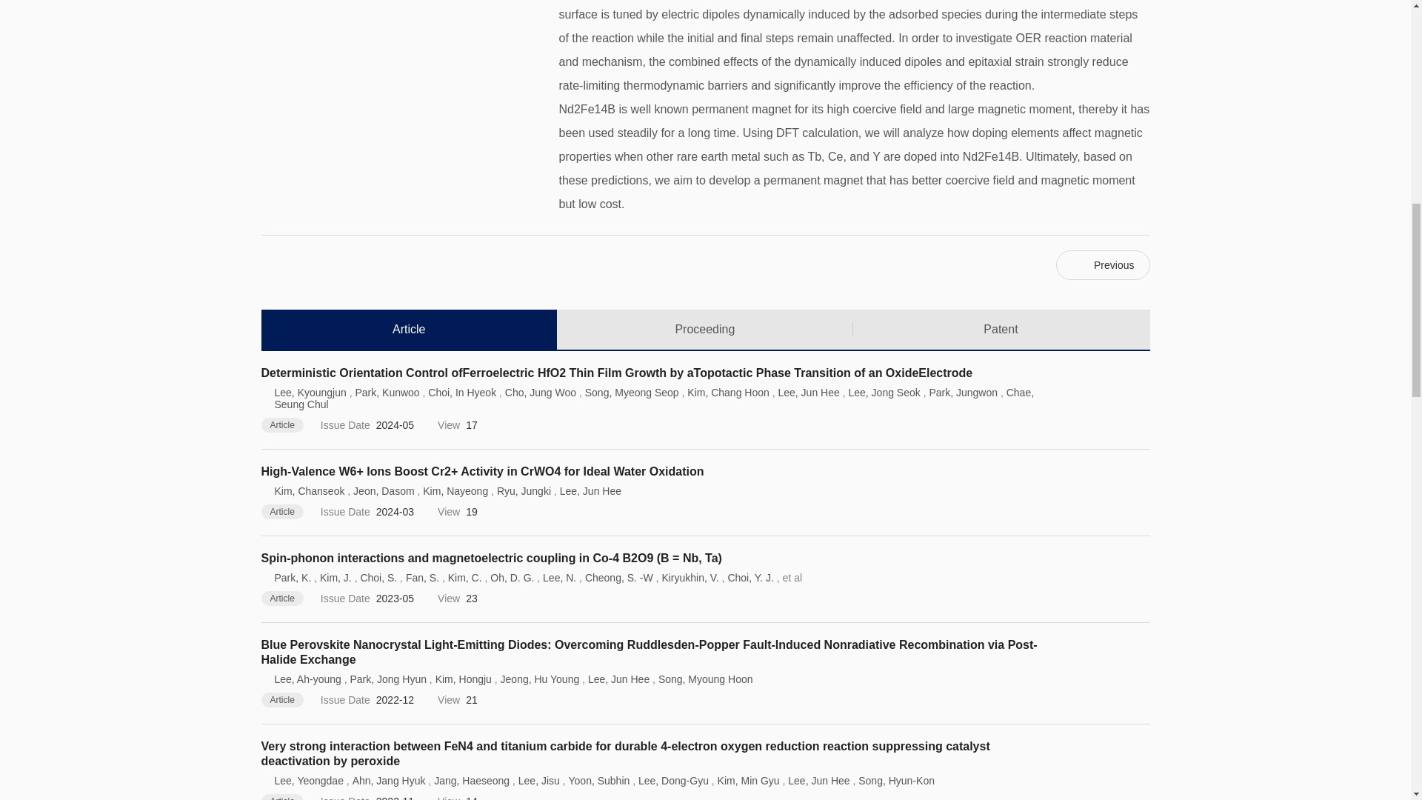  I want to click on Lee, Jun Hee, so click(808, 392).